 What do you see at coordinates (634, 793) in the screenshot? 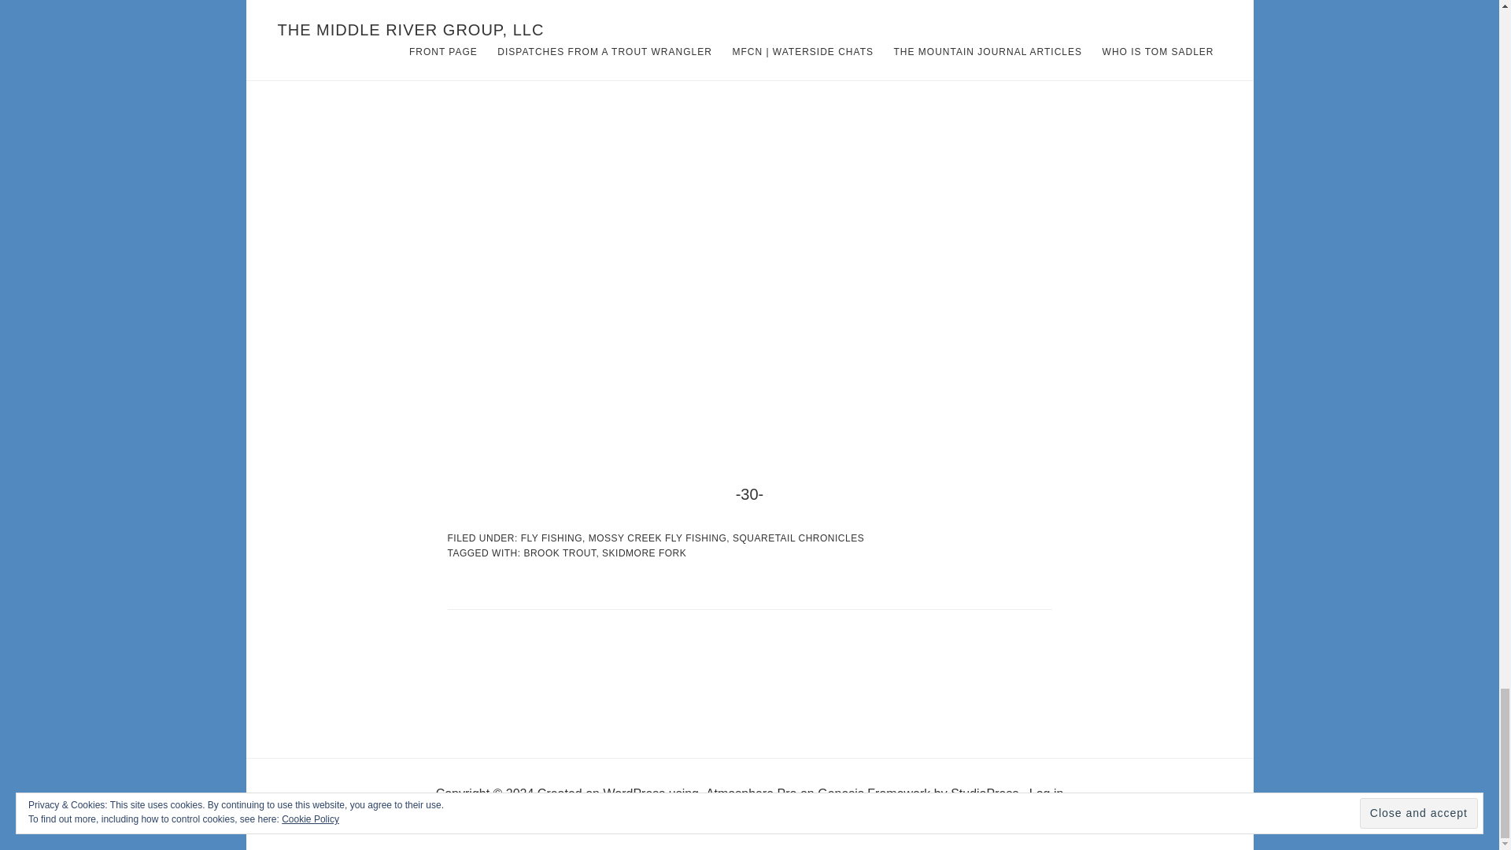
I see `WordPress` at bounding box center [634, 793].